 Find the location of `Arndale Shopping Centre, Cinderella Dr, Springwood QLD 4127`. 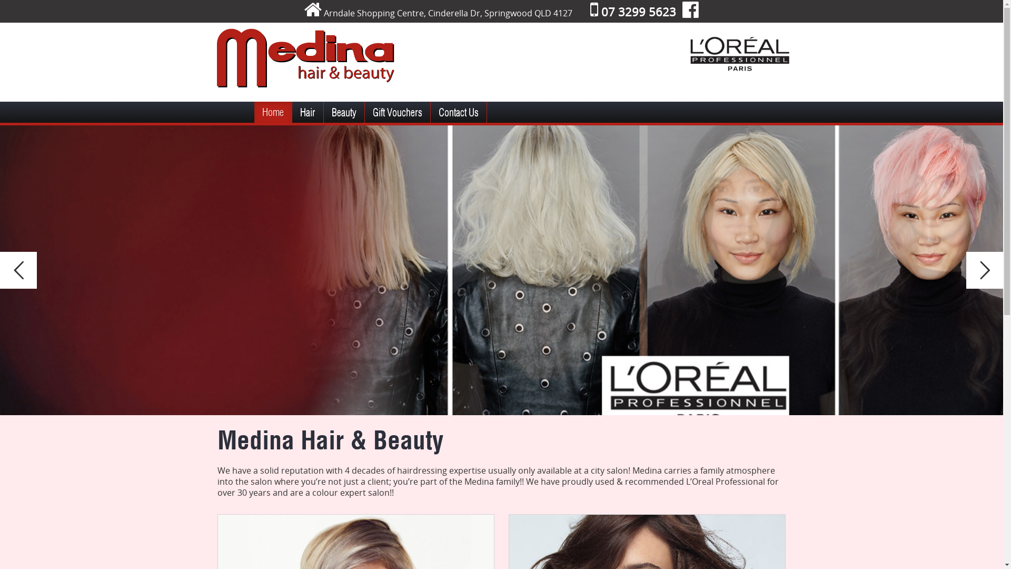

Arndale Shopping Centre, Cinderella Dr, Springwood QLD 4127 is located at coordinates (448, 13).